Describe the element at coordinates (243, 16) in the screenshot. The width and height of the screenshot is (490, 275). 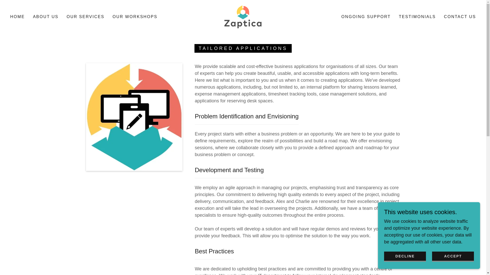
I see `Zaptica` at that location.